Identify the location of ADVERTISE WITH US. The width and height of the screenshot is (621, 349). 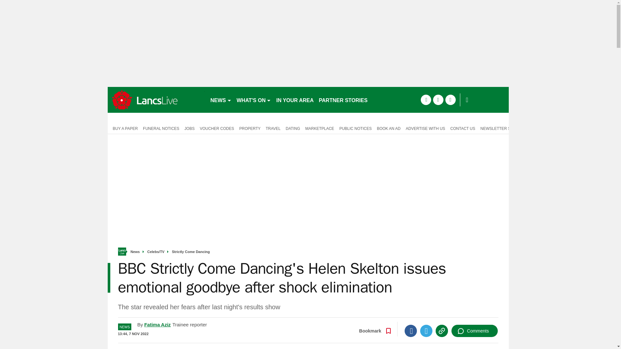
(425, 128).